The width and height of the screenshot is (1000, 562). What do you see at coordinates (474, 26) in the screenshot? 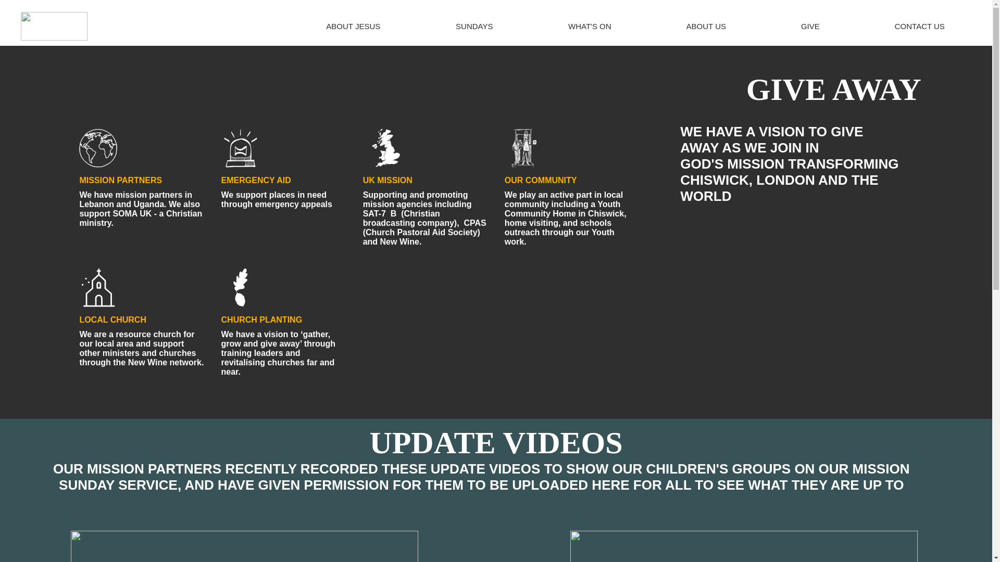
I see `SUNDAYS` at bounding box center [474, 26].